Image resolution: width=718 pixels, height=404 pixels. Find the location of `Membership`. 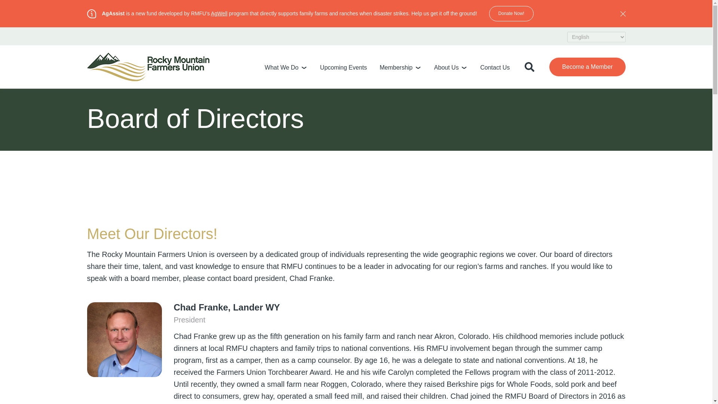

Membership is located at coordinates (396, 67).